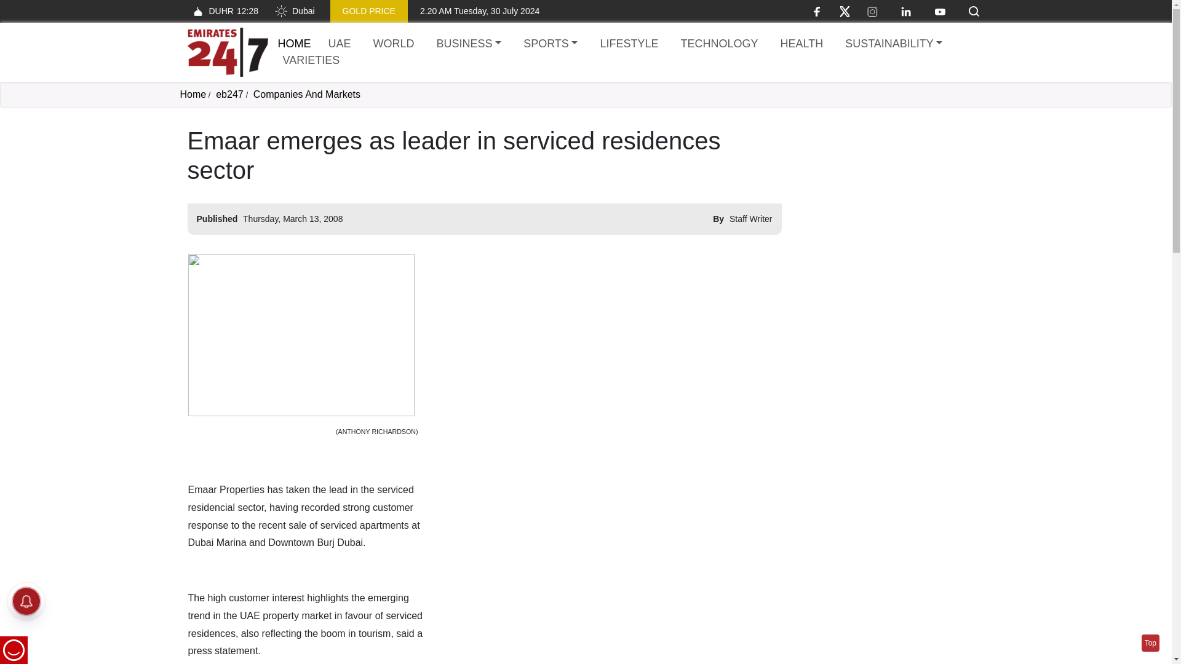 The image size is (1181, 664). Describe the element at coordinates (550, 44) in the screenshot. I see `SPORTS` at that location.